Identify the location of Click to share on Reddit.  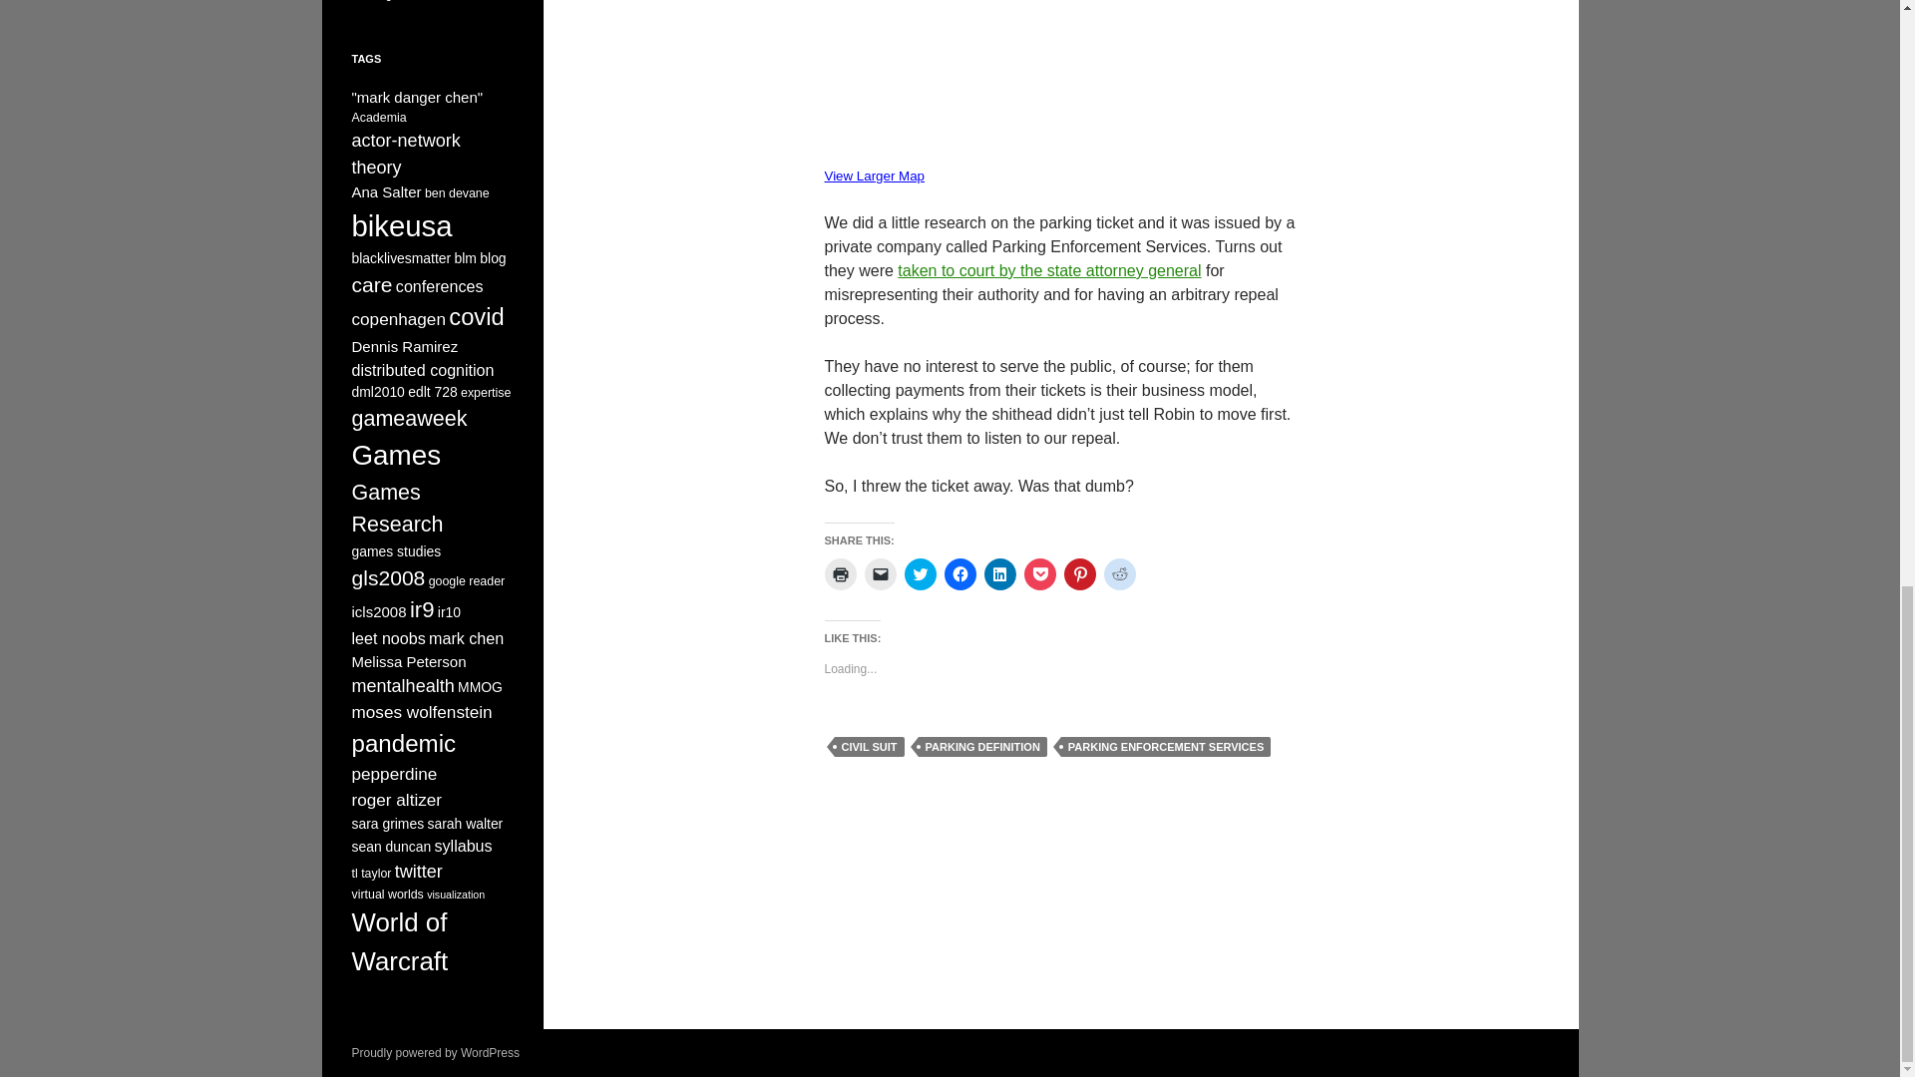
(1119, 574).